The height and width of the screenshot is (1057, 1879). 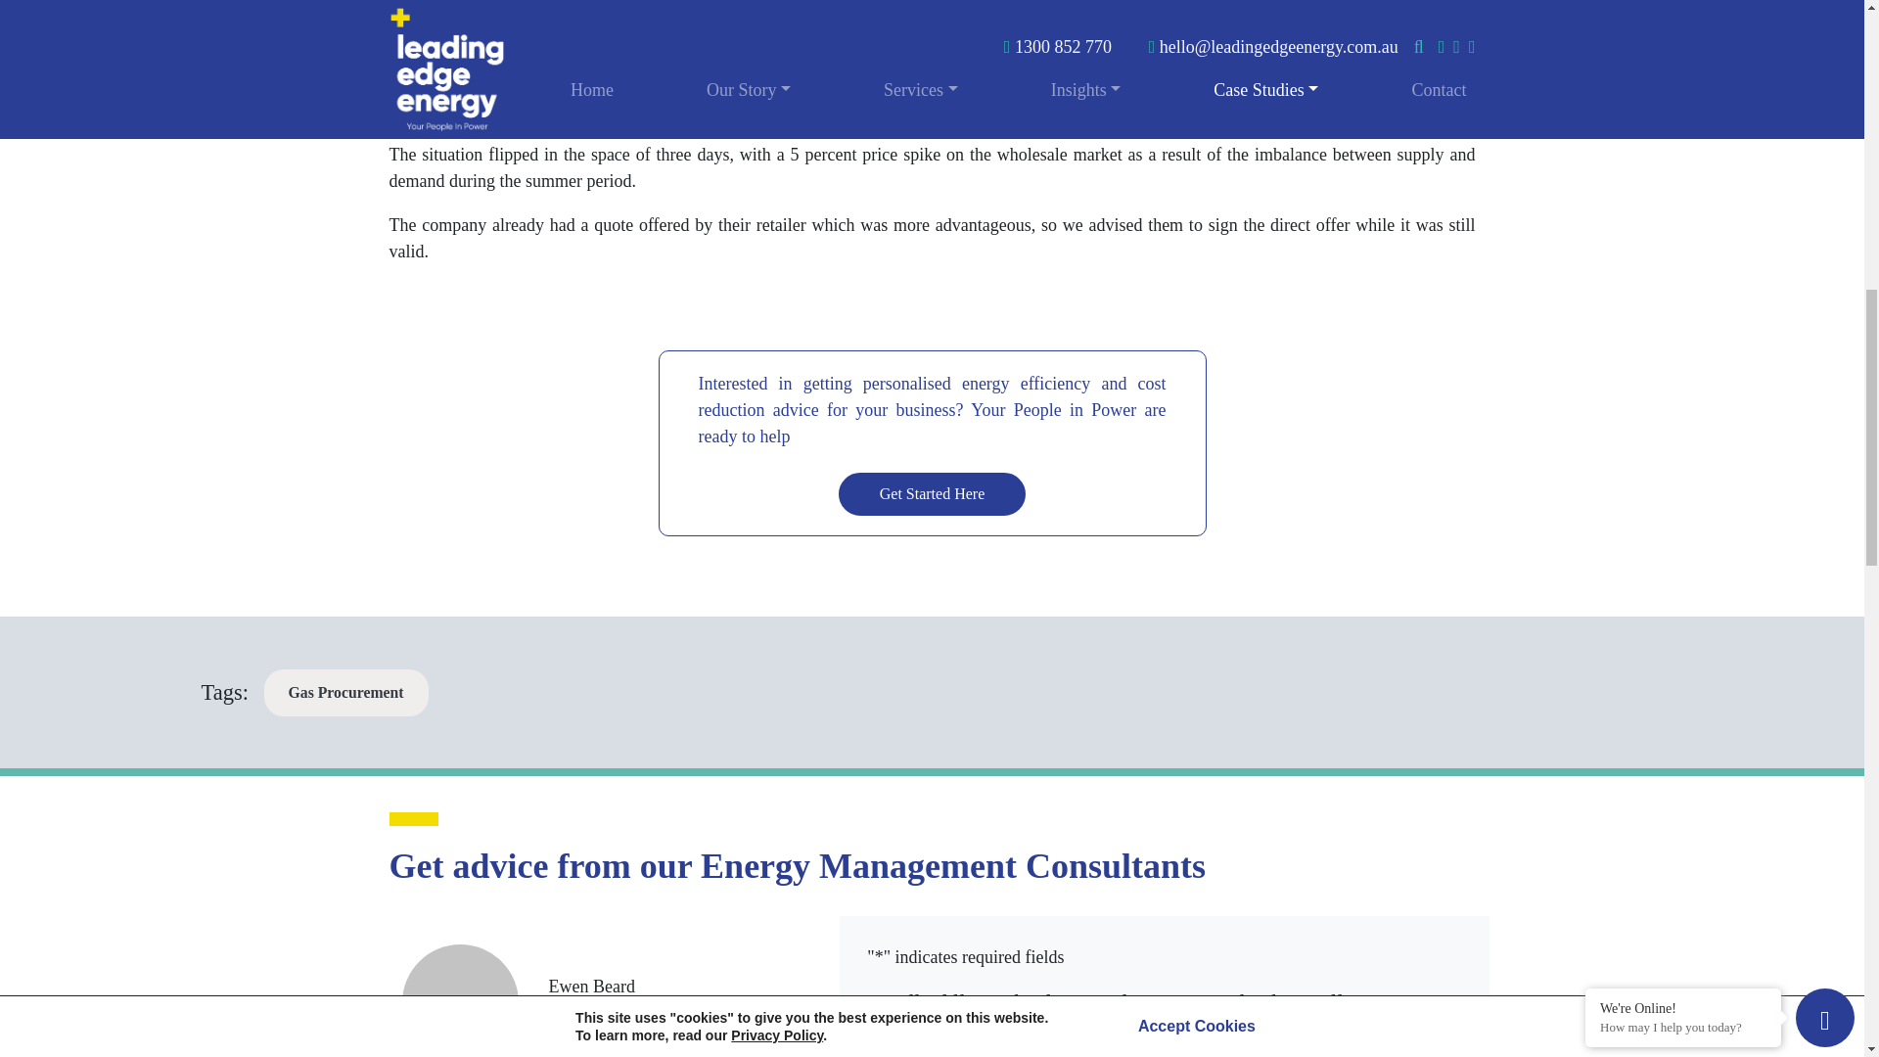 What do you see at coordinates (636, 1014) in the screenshot?
I see `0481 345 181` at bounding box center [636, 1014].